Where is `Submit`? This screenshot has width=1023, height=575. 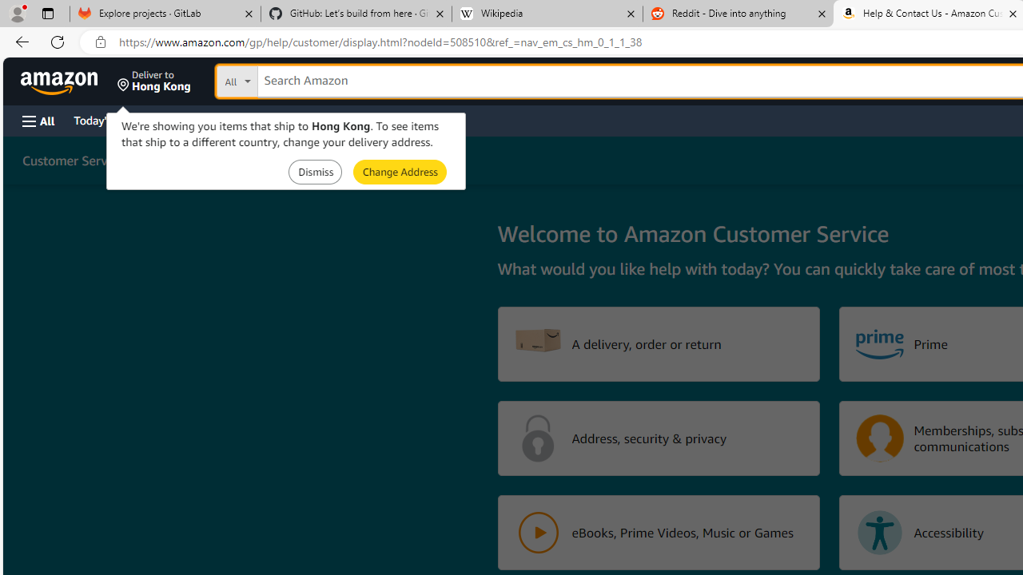
Submit is located at coordinates (400, 171).